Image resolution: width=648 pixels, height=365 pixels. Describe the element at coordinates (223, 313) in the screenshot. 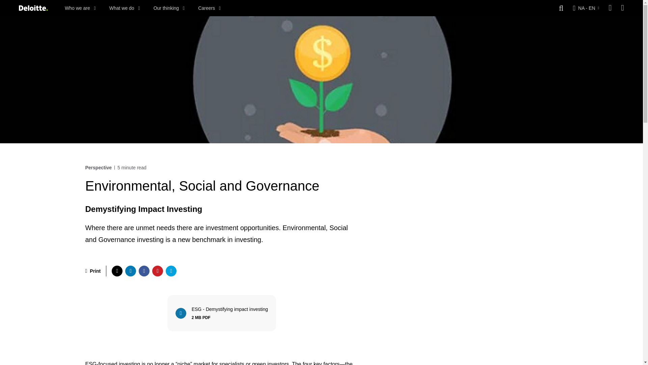

I see `Deloitte` at that location.